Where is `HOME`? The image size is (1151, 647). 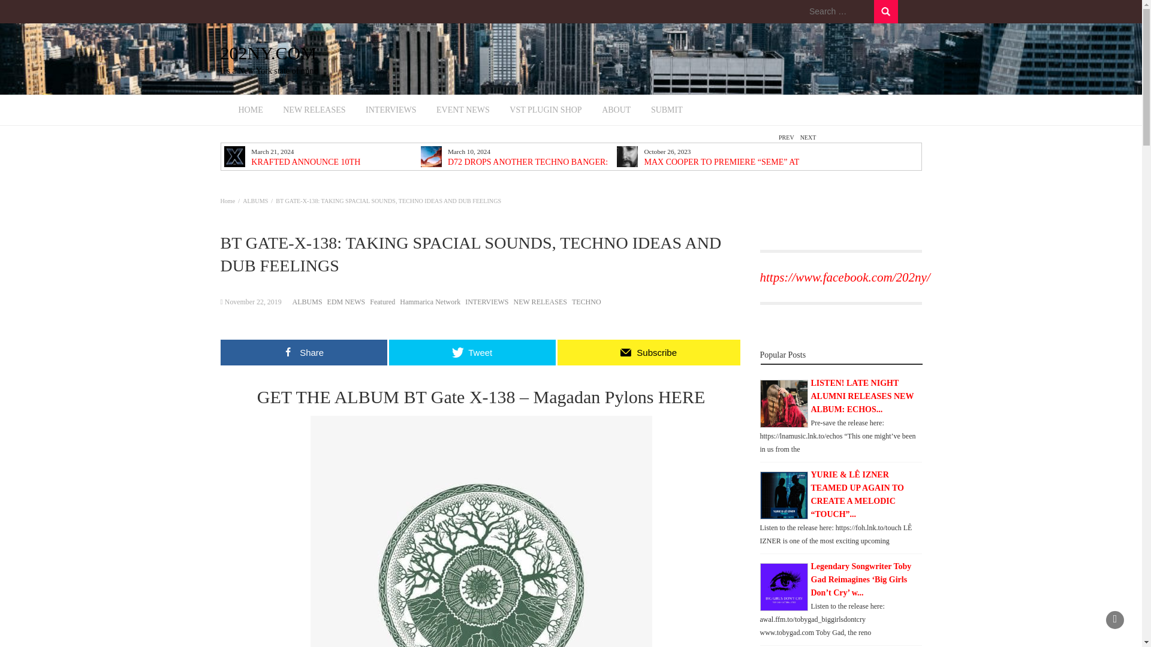
HOME is located at coordinates (314, 110).